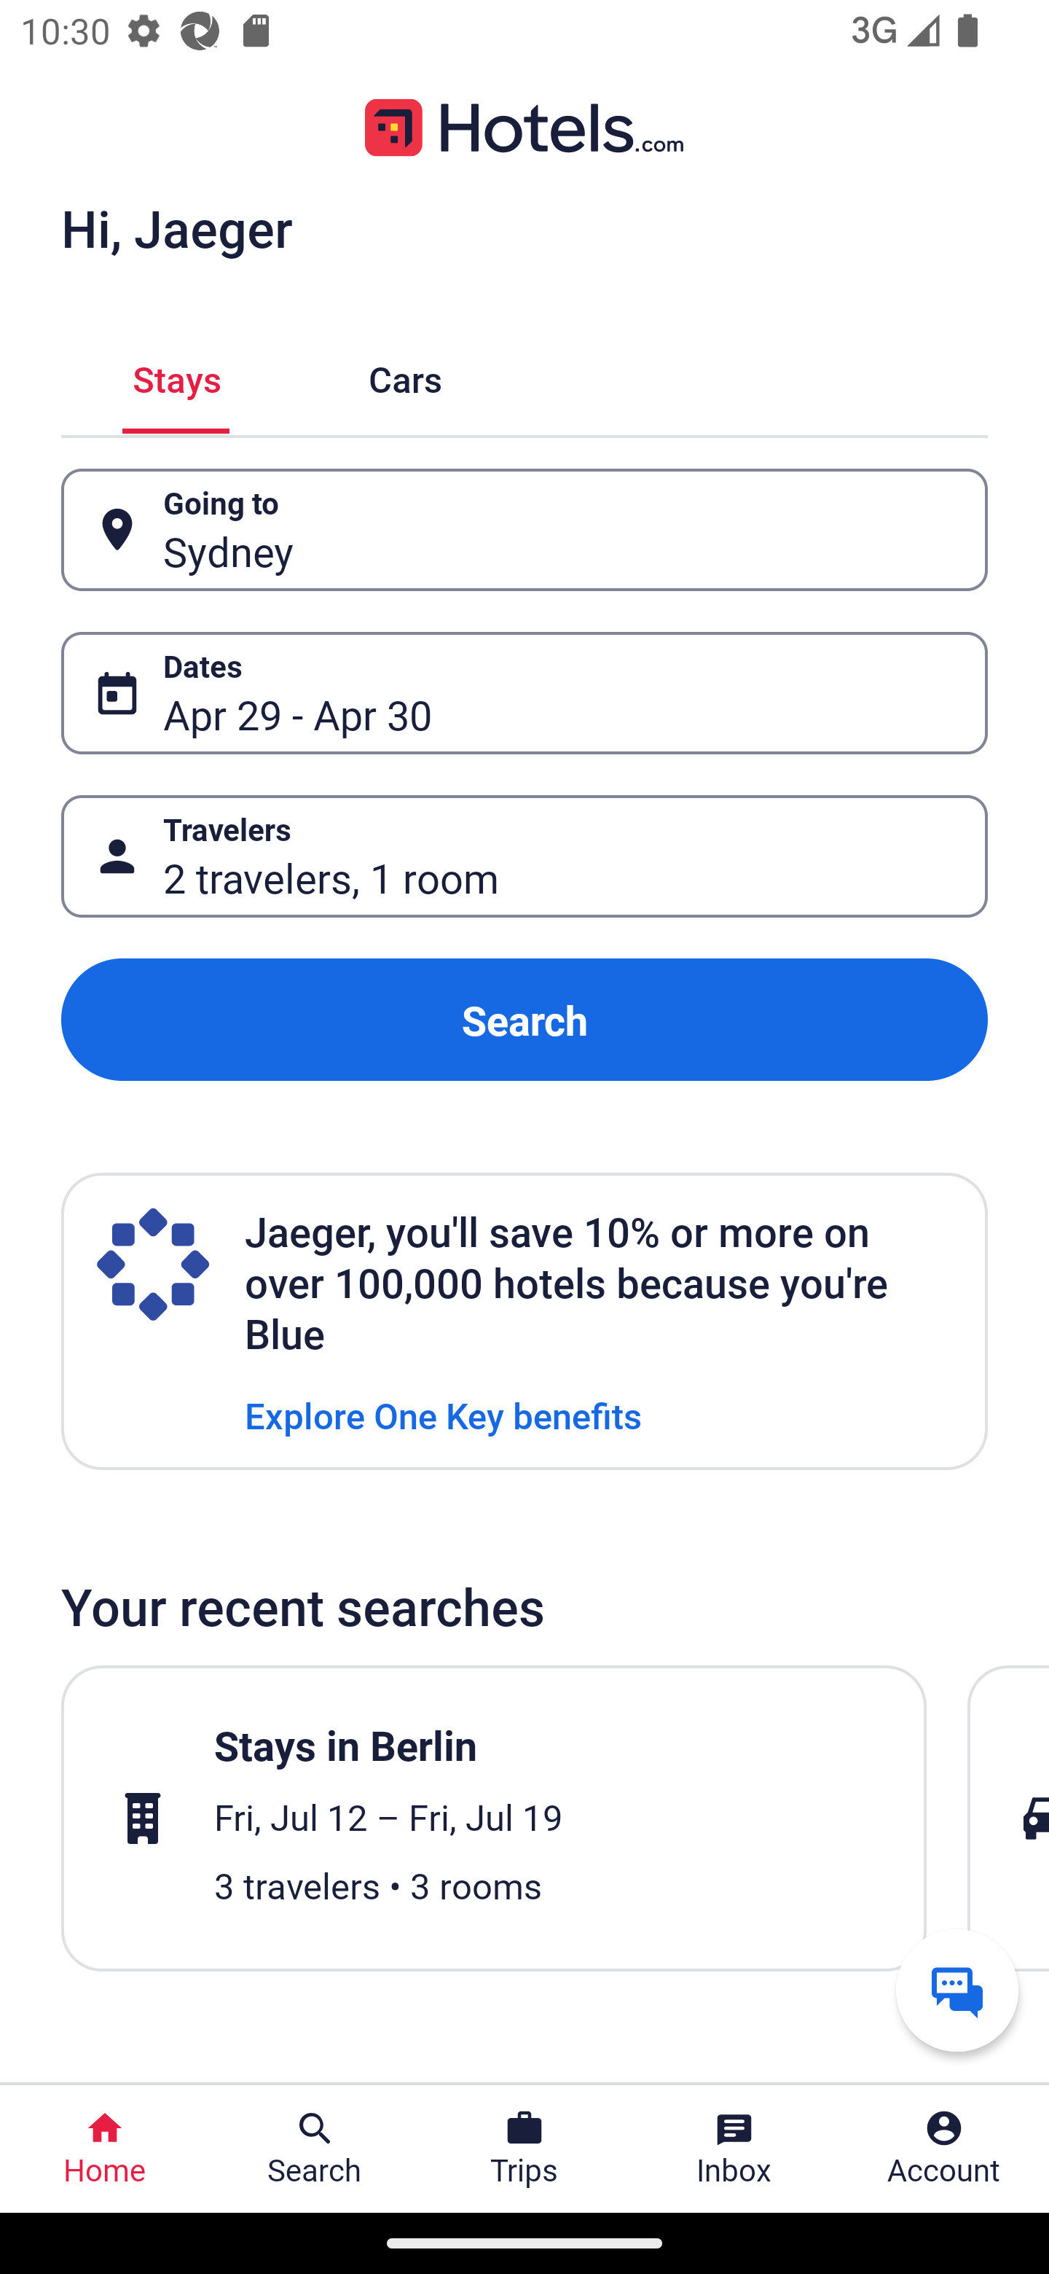 Image resolution: width=1049 pixels, height=2274 pixels. Describe the element at coordinates (524, 1019) in the screenshot. I see `Search` at that location.